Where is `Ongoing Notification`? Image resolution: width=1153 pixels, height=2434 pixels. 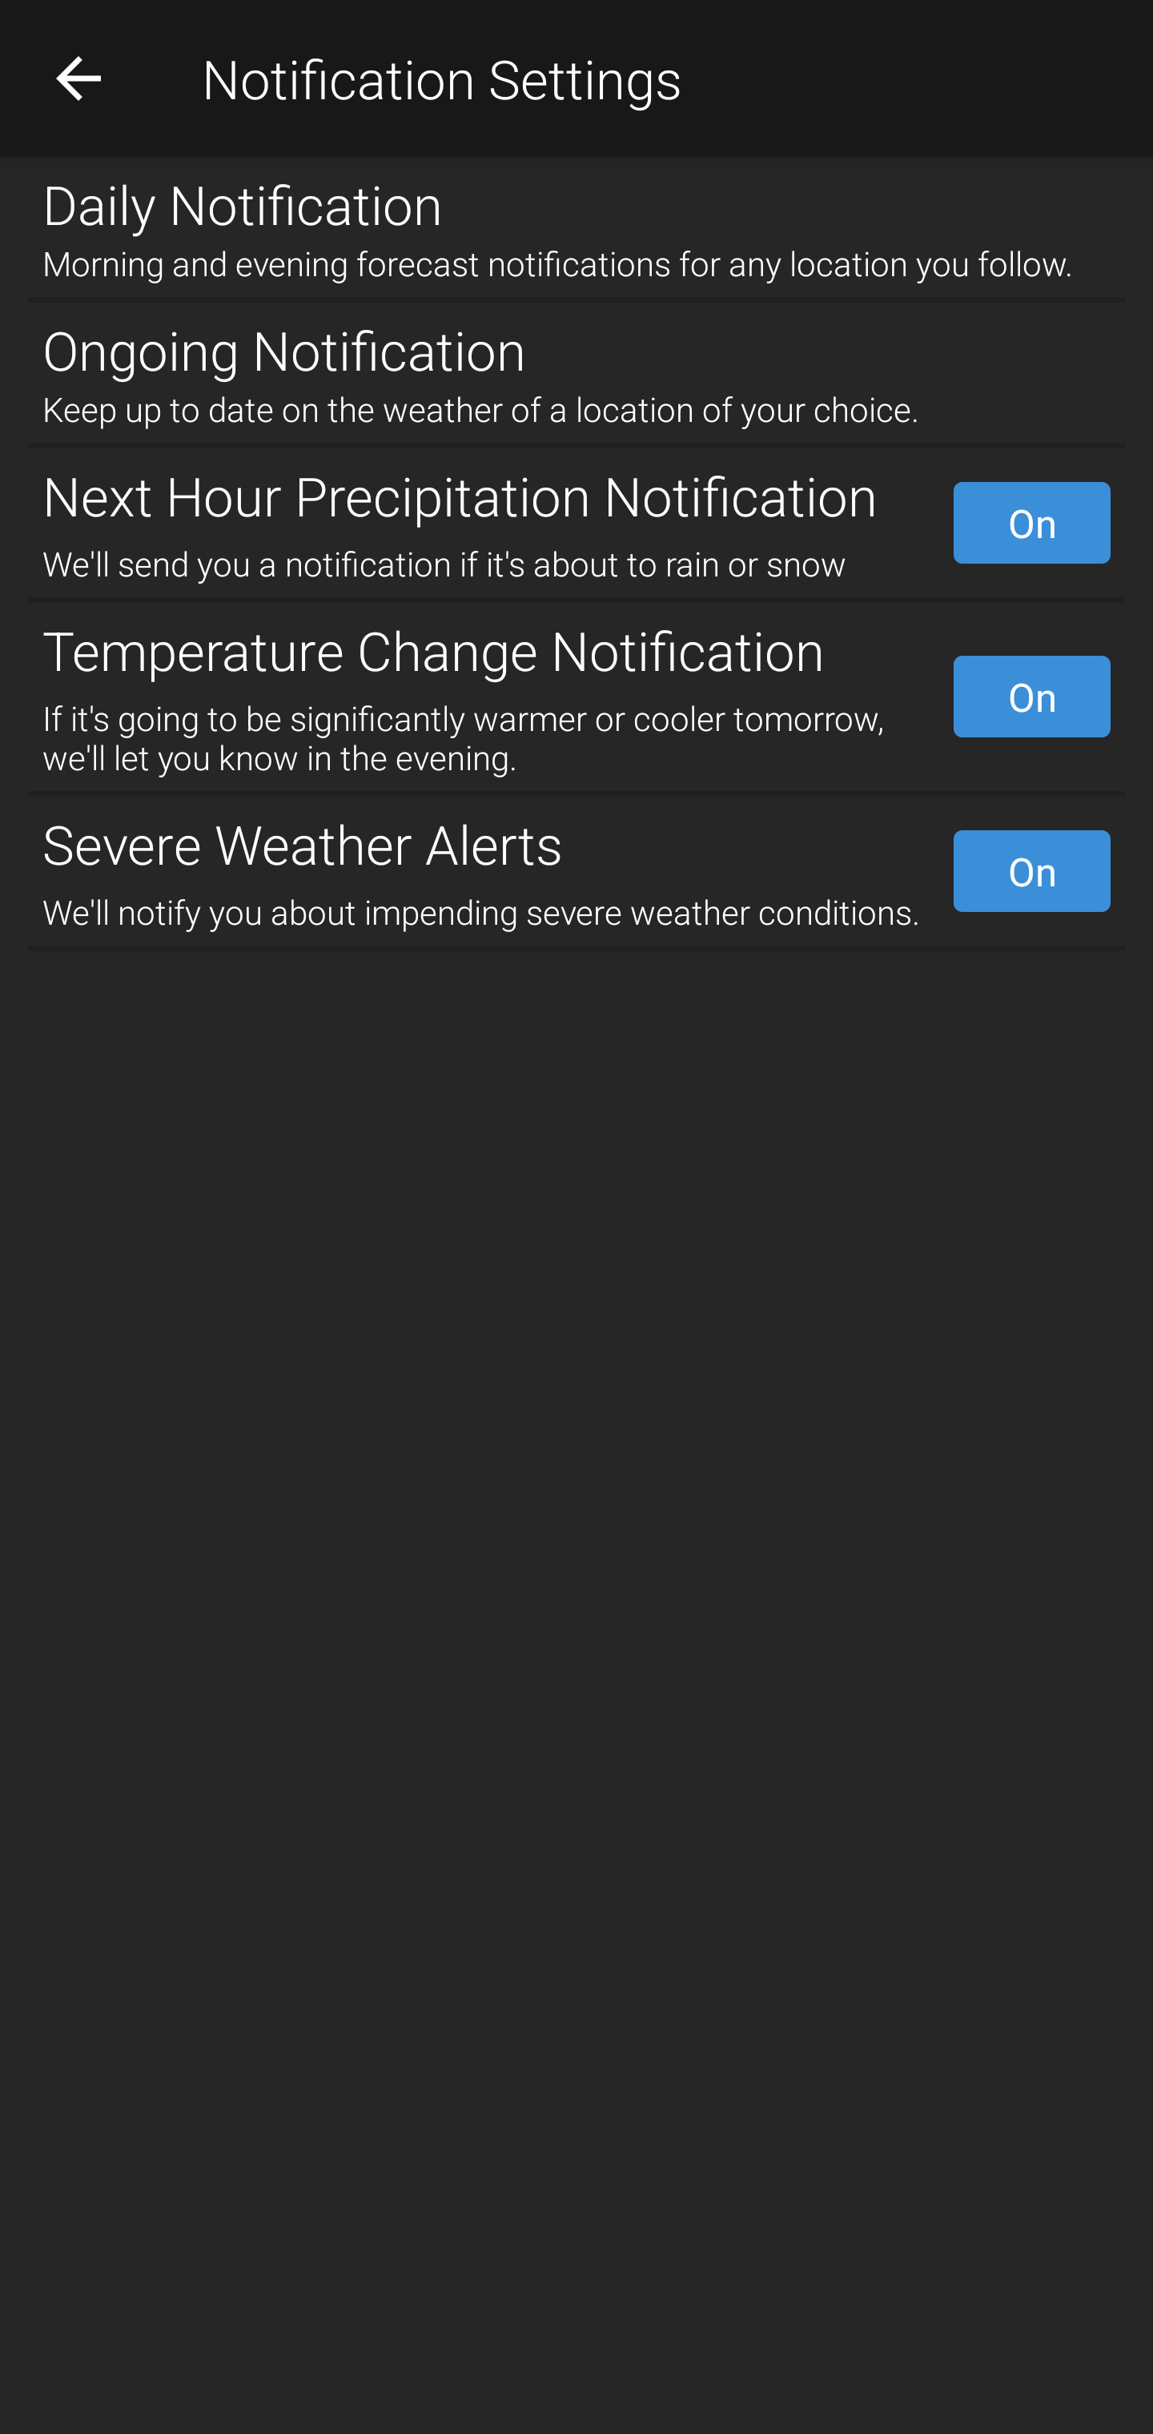 Ongoing Notification is located at coordinates (576, 344).